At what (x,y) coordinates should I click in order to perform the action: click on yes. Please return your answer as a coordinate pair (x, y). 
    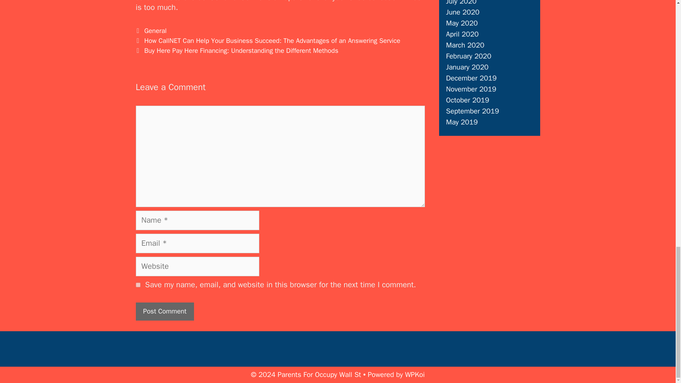
    Looking at the image, I should click on (138, 285).